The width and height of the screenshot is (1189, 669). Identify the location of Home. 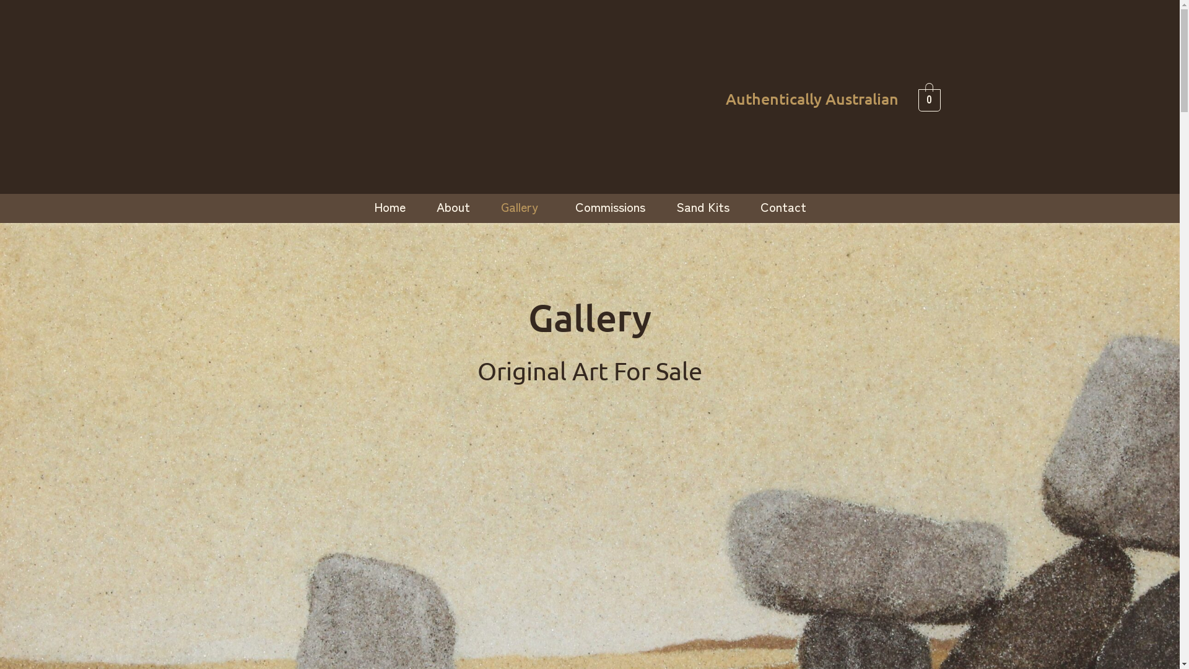
(389, 207).